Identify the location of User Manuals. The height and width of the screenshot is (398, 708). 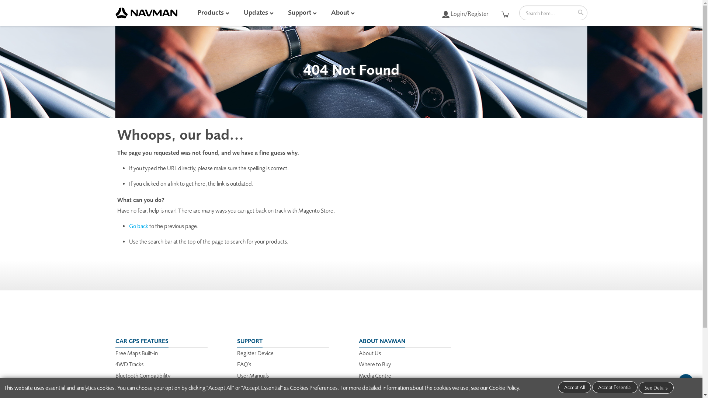
(253, 376).